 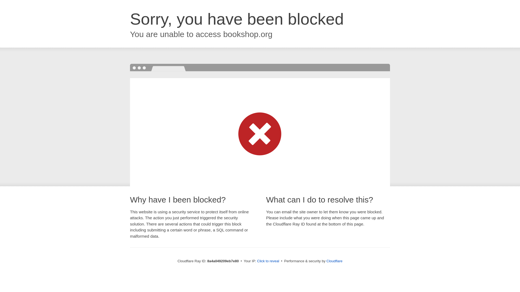 I want to click on Click to reveal, so click(x=268, y=261).